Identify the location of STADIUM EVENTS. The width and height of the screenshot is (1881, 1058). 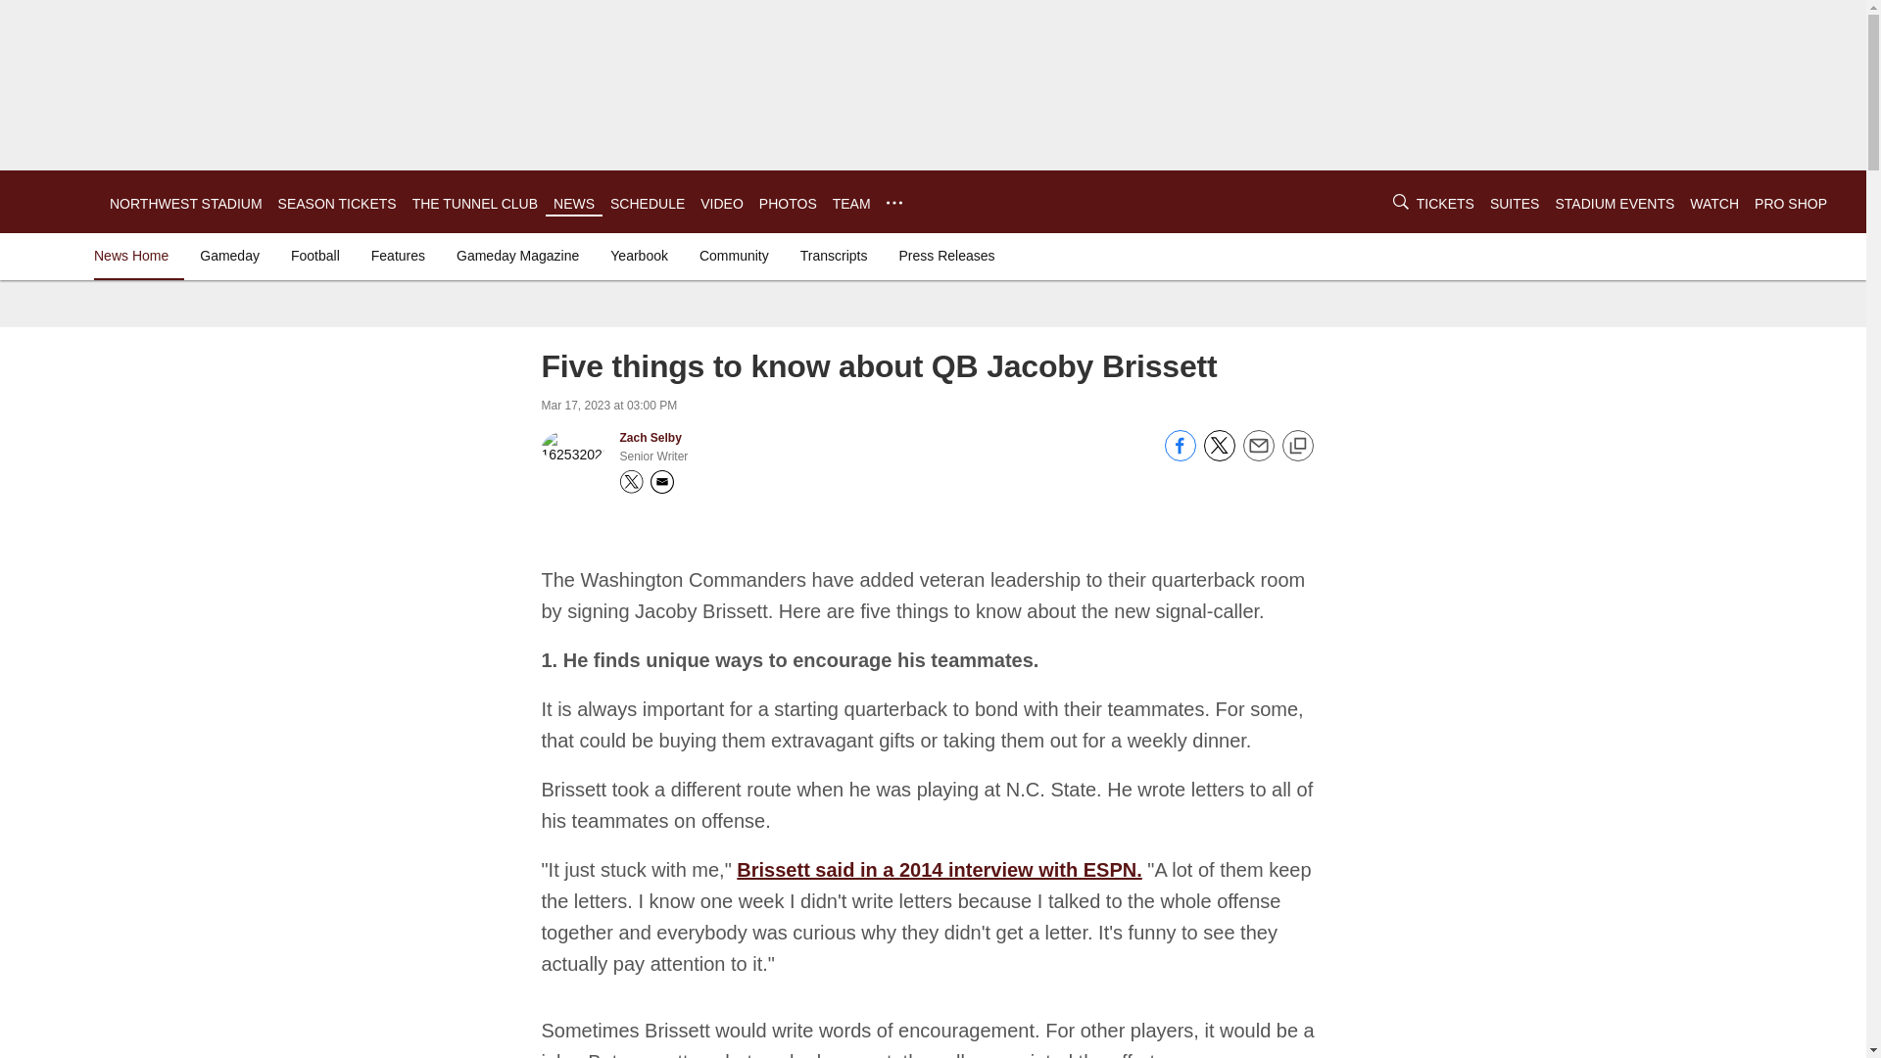
(1615, 204).